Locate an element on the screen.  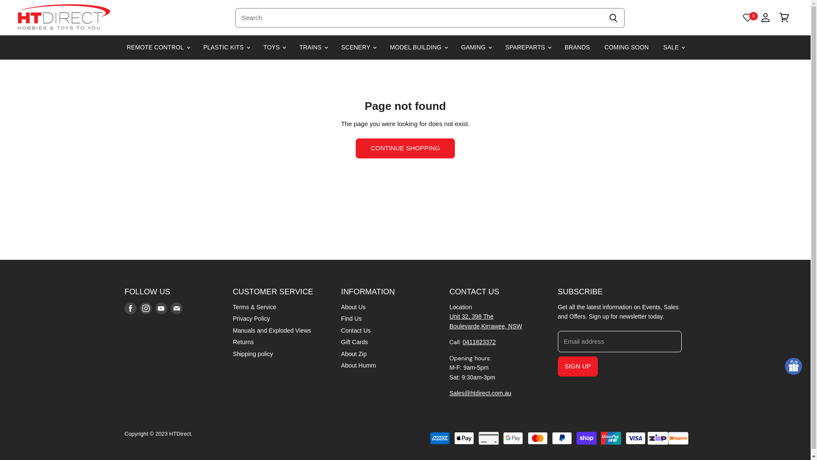
0411823372 is located at coordinates (479, 342).